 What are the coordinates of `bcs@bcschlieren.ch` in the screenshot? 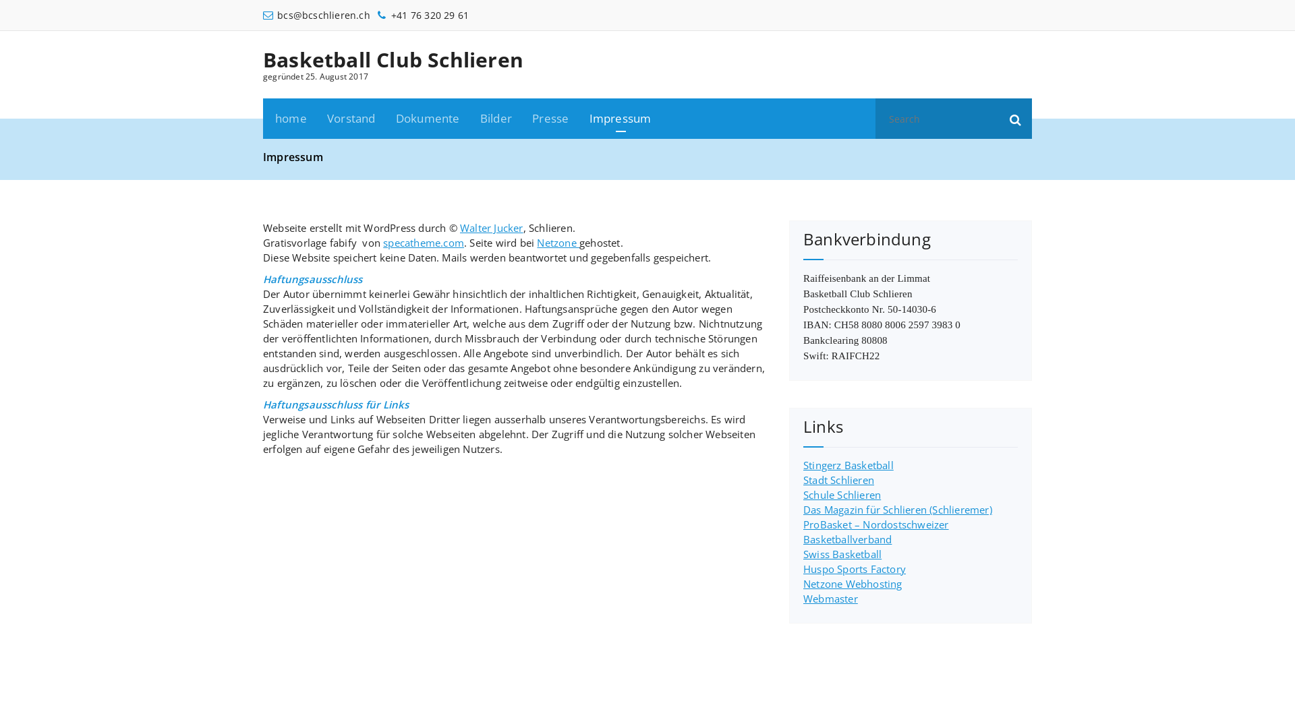 It's located at (317, 15).